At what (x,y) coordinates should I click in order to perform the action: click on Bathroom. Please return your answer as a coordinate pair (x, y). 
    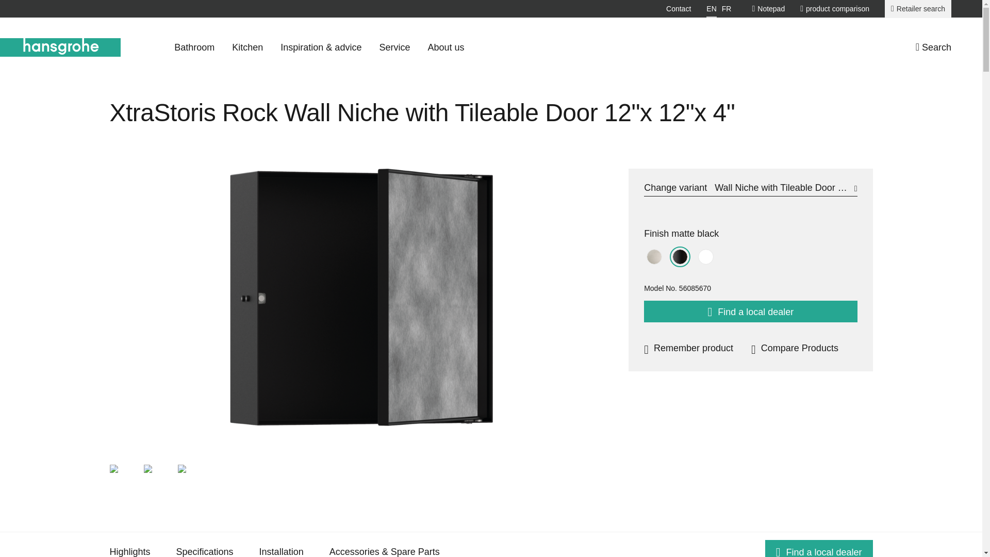
    Looking at the image, I should click on (194, 47).